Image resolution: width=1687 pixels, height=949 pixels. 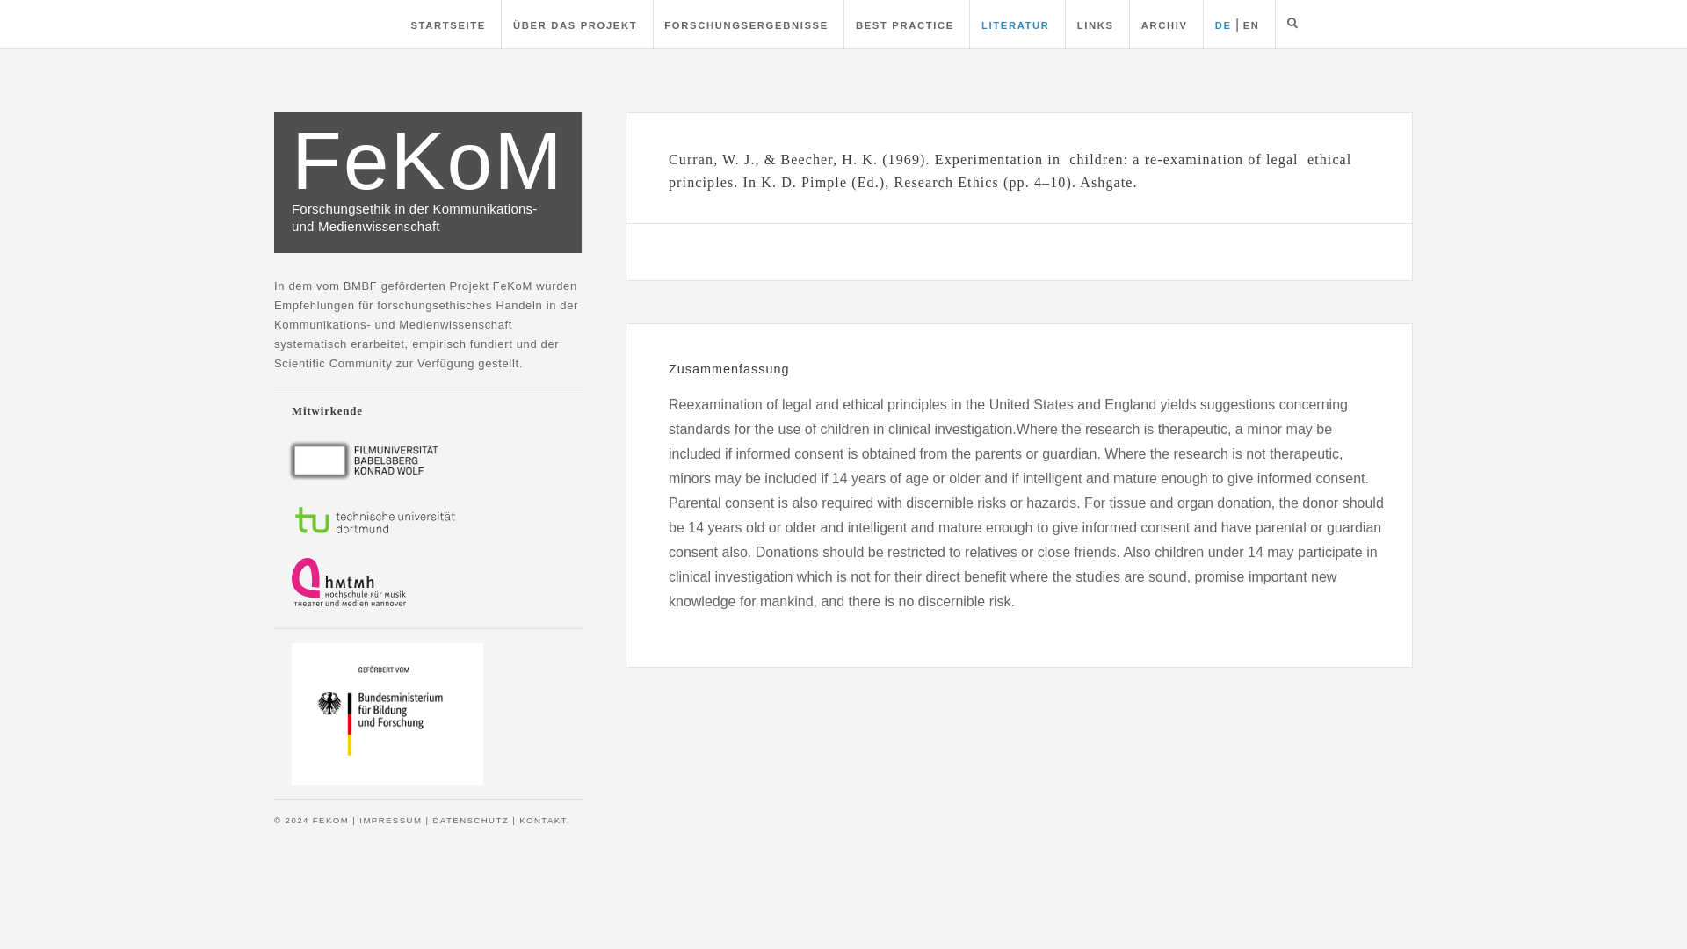 What do you see at coordinates (447, 25) in the screenshot?
I see `STARTSEITE` at bounding box center [447, 25].